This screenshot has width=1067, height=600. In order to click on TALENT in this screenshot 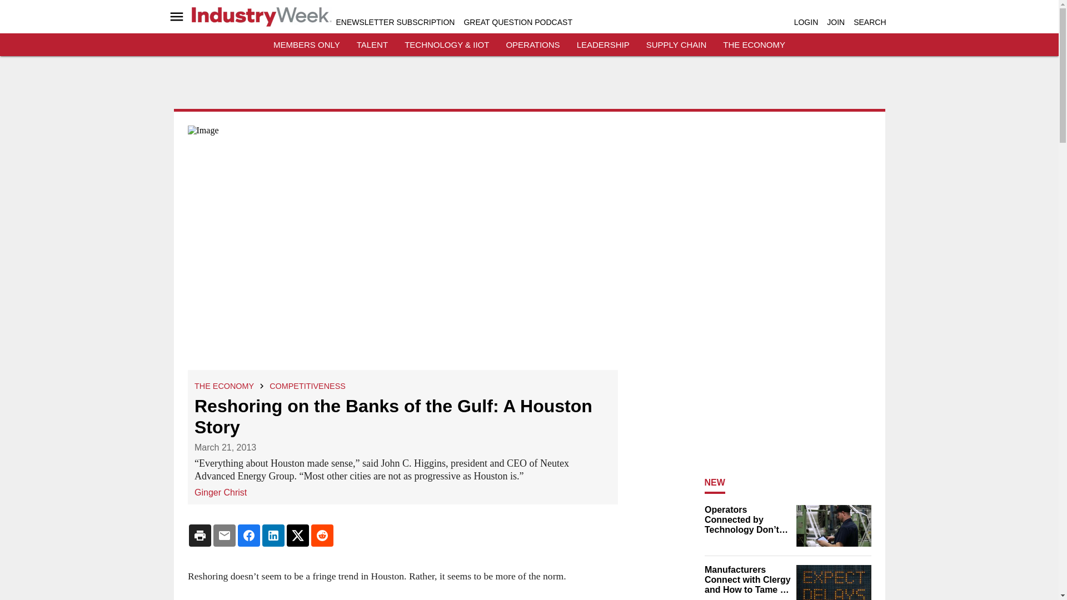, I will do `click(372, 44)`.